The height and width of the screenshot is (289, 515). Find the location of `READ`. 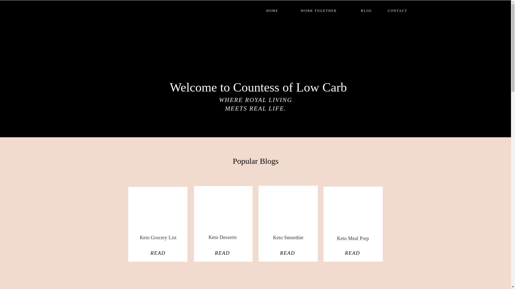

READ is located at coordinates (288, 254).